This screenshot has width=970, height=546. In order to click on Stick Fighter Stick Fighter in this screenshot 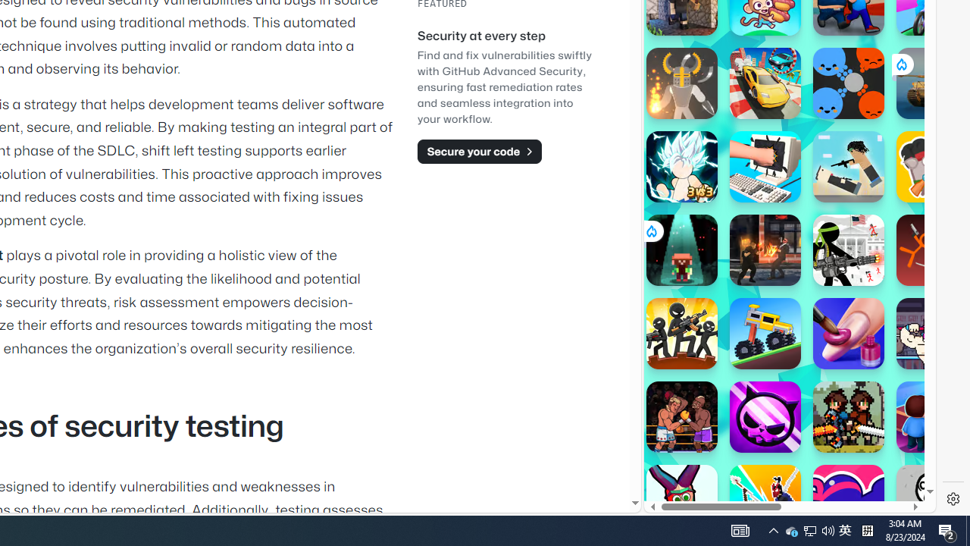, I will do `click(849, 500)`.